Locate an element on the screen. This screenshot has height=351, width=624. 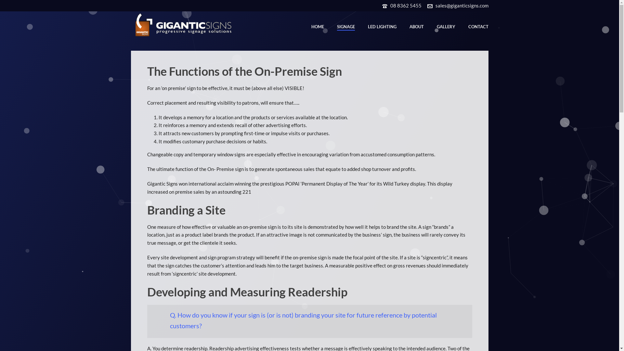
CONTACT is located at coordinates (478, 27).